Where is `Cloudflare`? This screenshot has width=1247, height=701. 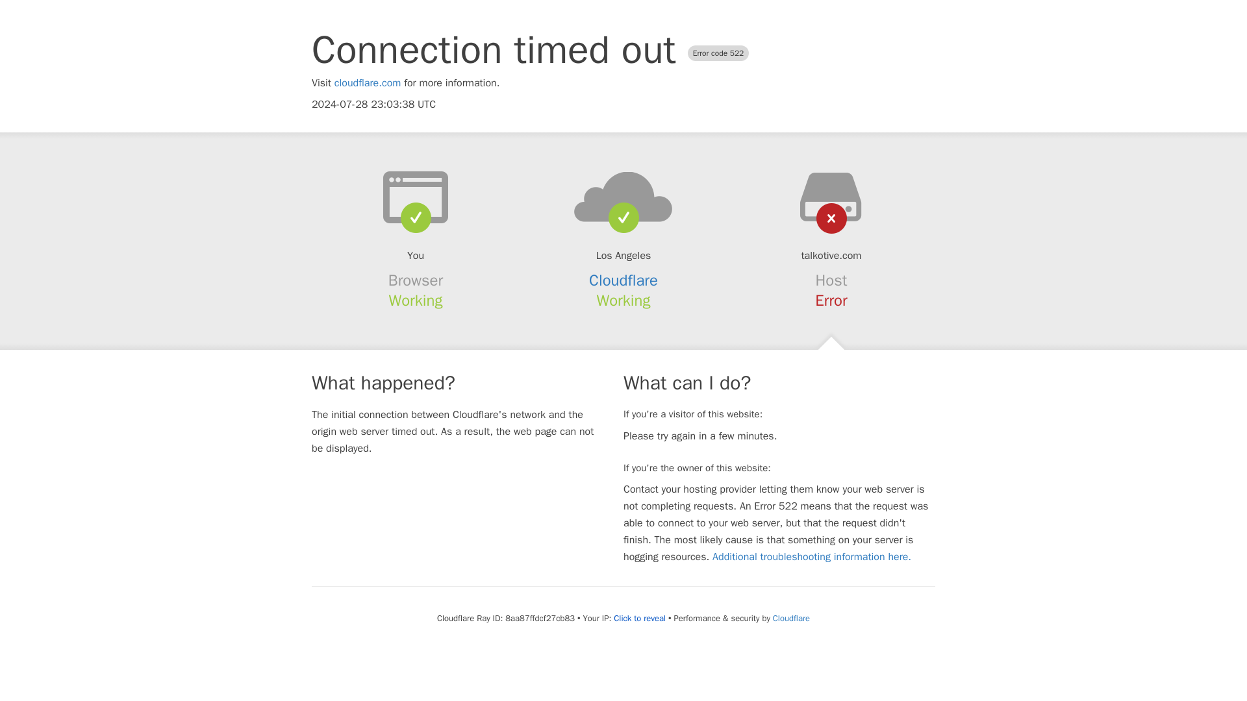 Cloudflare is located at coordinates (791, 618).